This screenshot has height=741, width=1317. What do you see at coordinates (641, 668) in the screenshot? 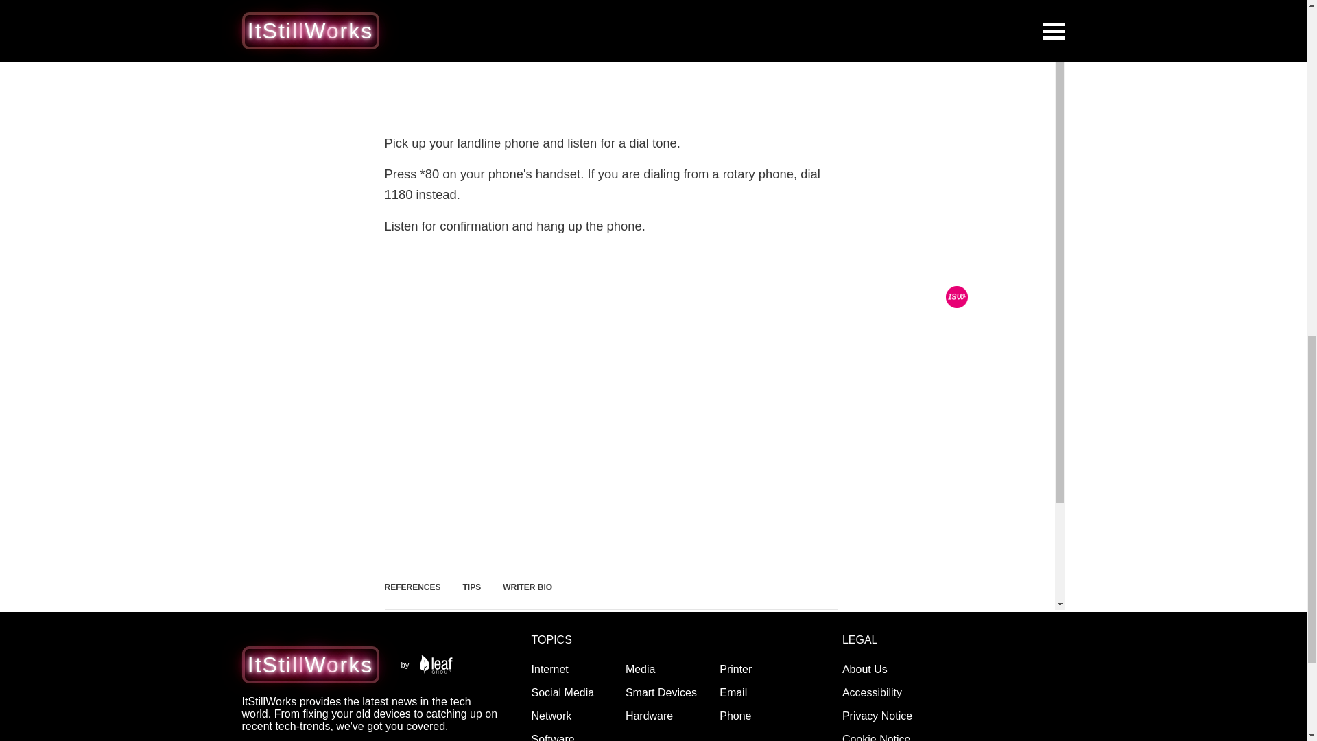
I see `Media` at bounding box center [641, 668].